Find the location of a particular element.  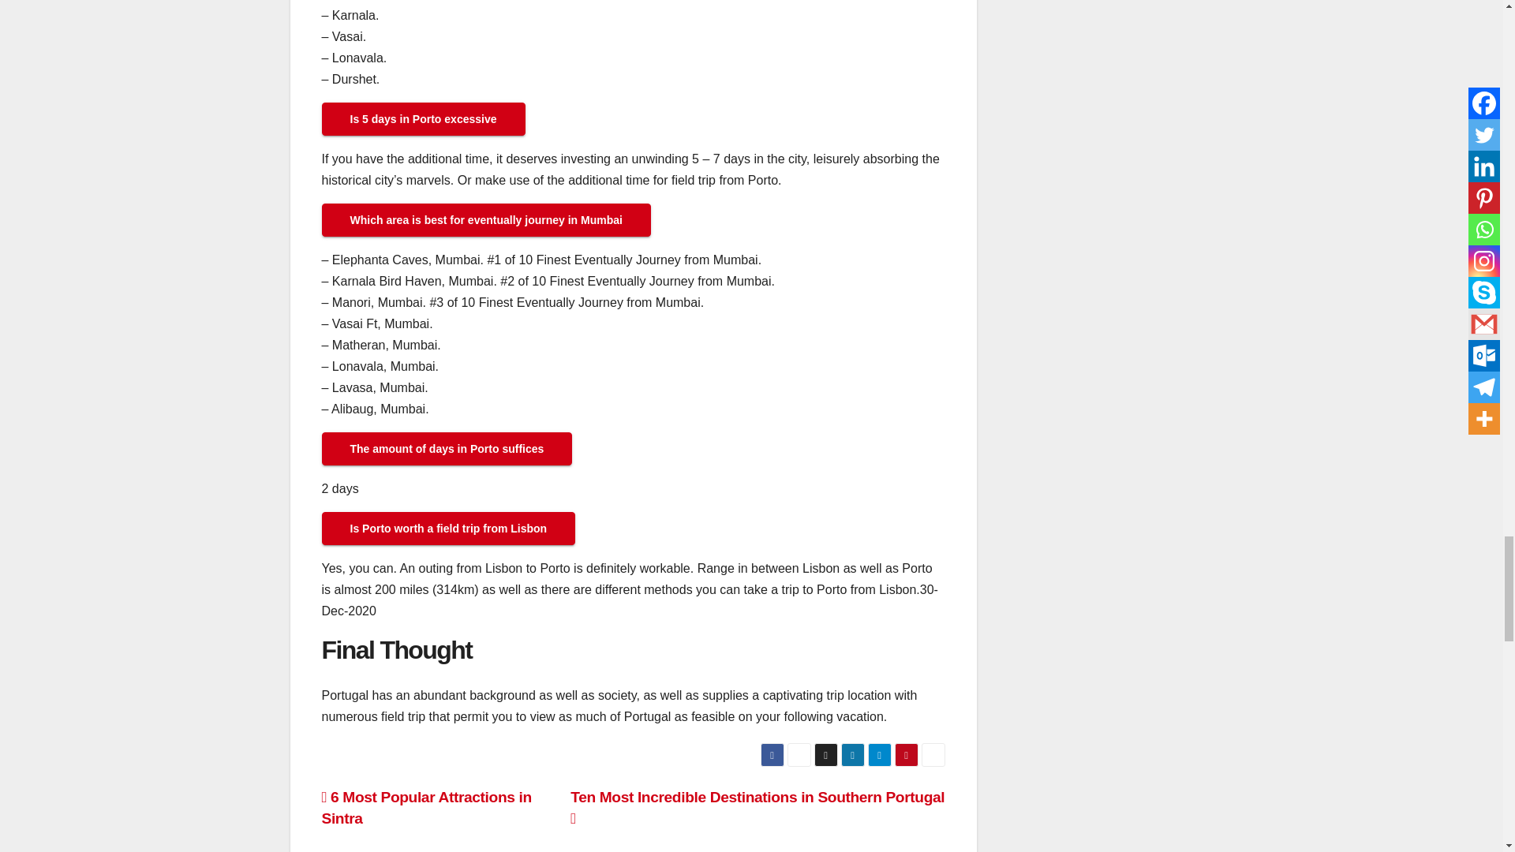

Which area is best for eventually journey in Mumbai is located at coordinates (486, 220).